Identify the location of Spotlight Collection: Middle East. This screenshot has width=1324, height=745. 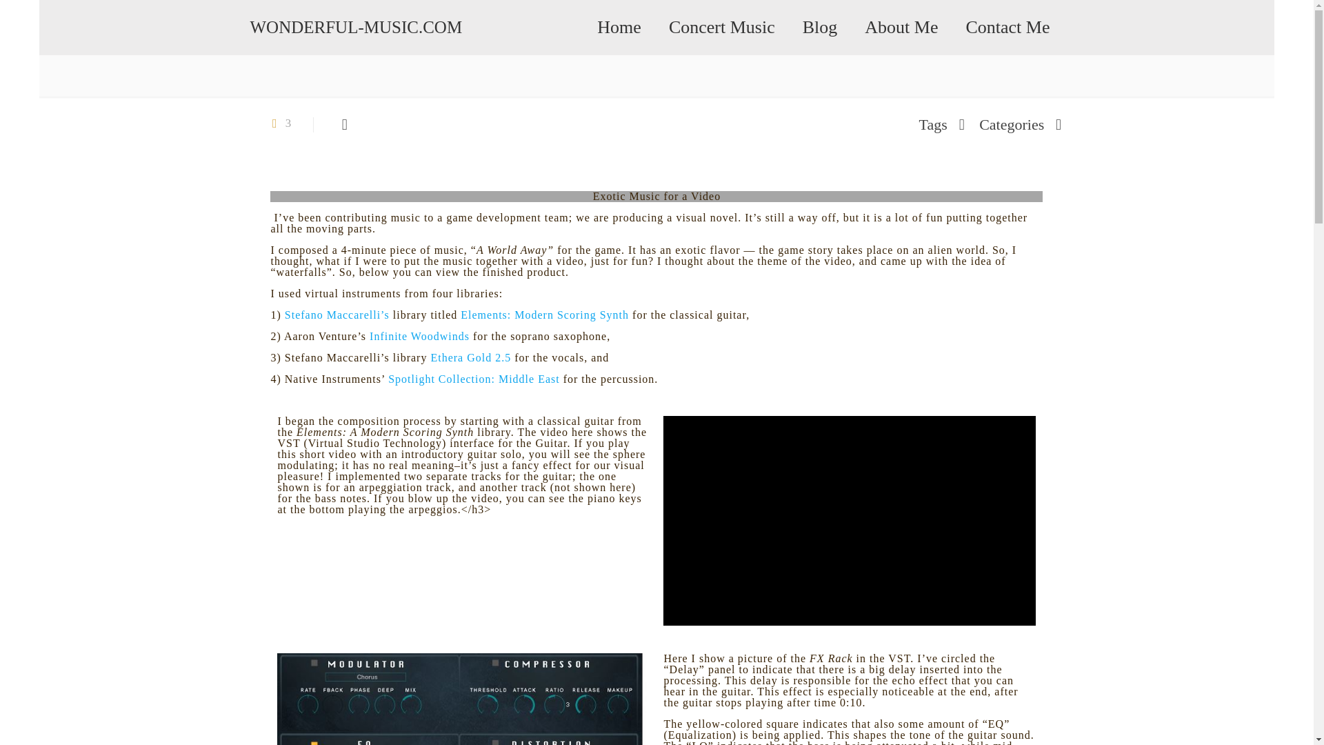
(474, 379).